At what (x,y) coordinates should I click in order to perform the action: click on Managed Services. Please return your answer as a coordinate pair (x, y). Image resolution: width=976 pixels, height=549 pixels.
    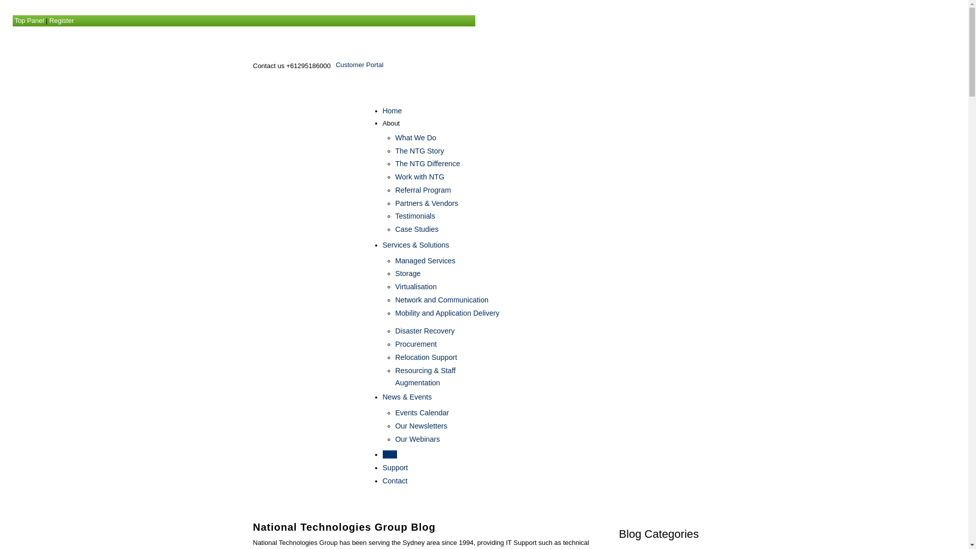
    Looking at the image, I should click on (425, 261).